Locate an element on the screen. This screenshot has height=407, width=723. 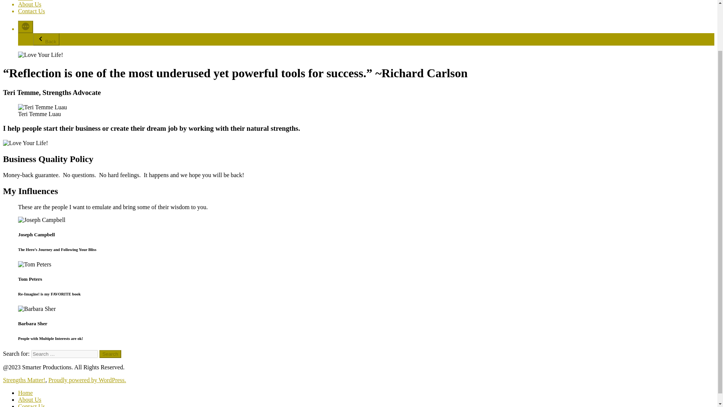
Back is located at coordinates (46, 39).